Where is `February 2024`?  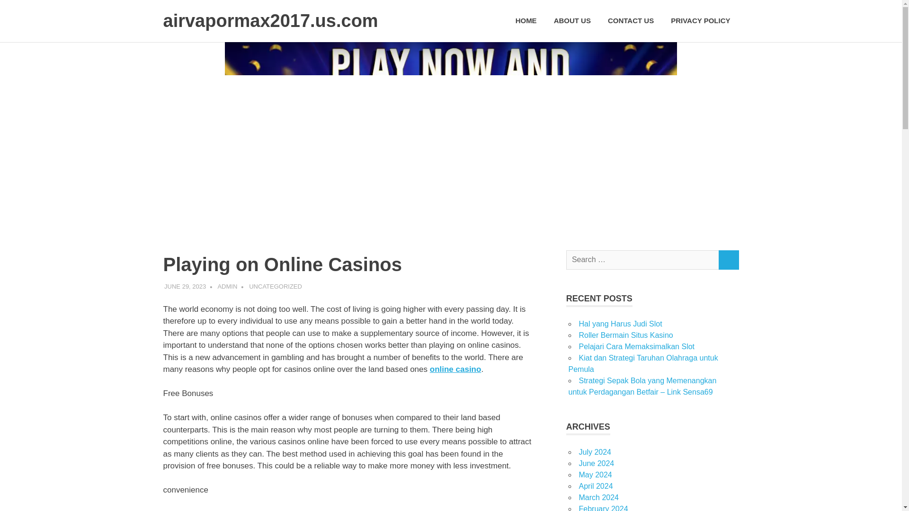
February 2024 is located at coordinates (603, 508).